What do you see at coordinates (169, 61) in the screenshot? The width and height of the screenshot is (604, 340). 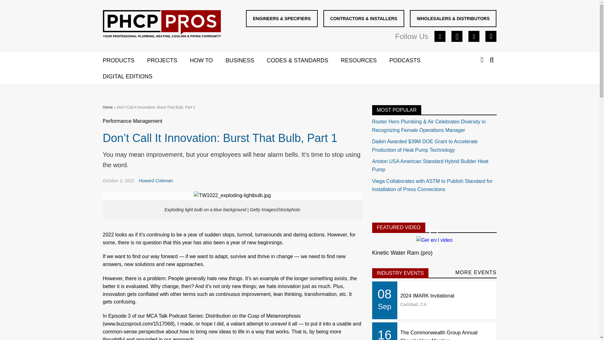 I see `PROJECTS` at bounding box center [169, 61].